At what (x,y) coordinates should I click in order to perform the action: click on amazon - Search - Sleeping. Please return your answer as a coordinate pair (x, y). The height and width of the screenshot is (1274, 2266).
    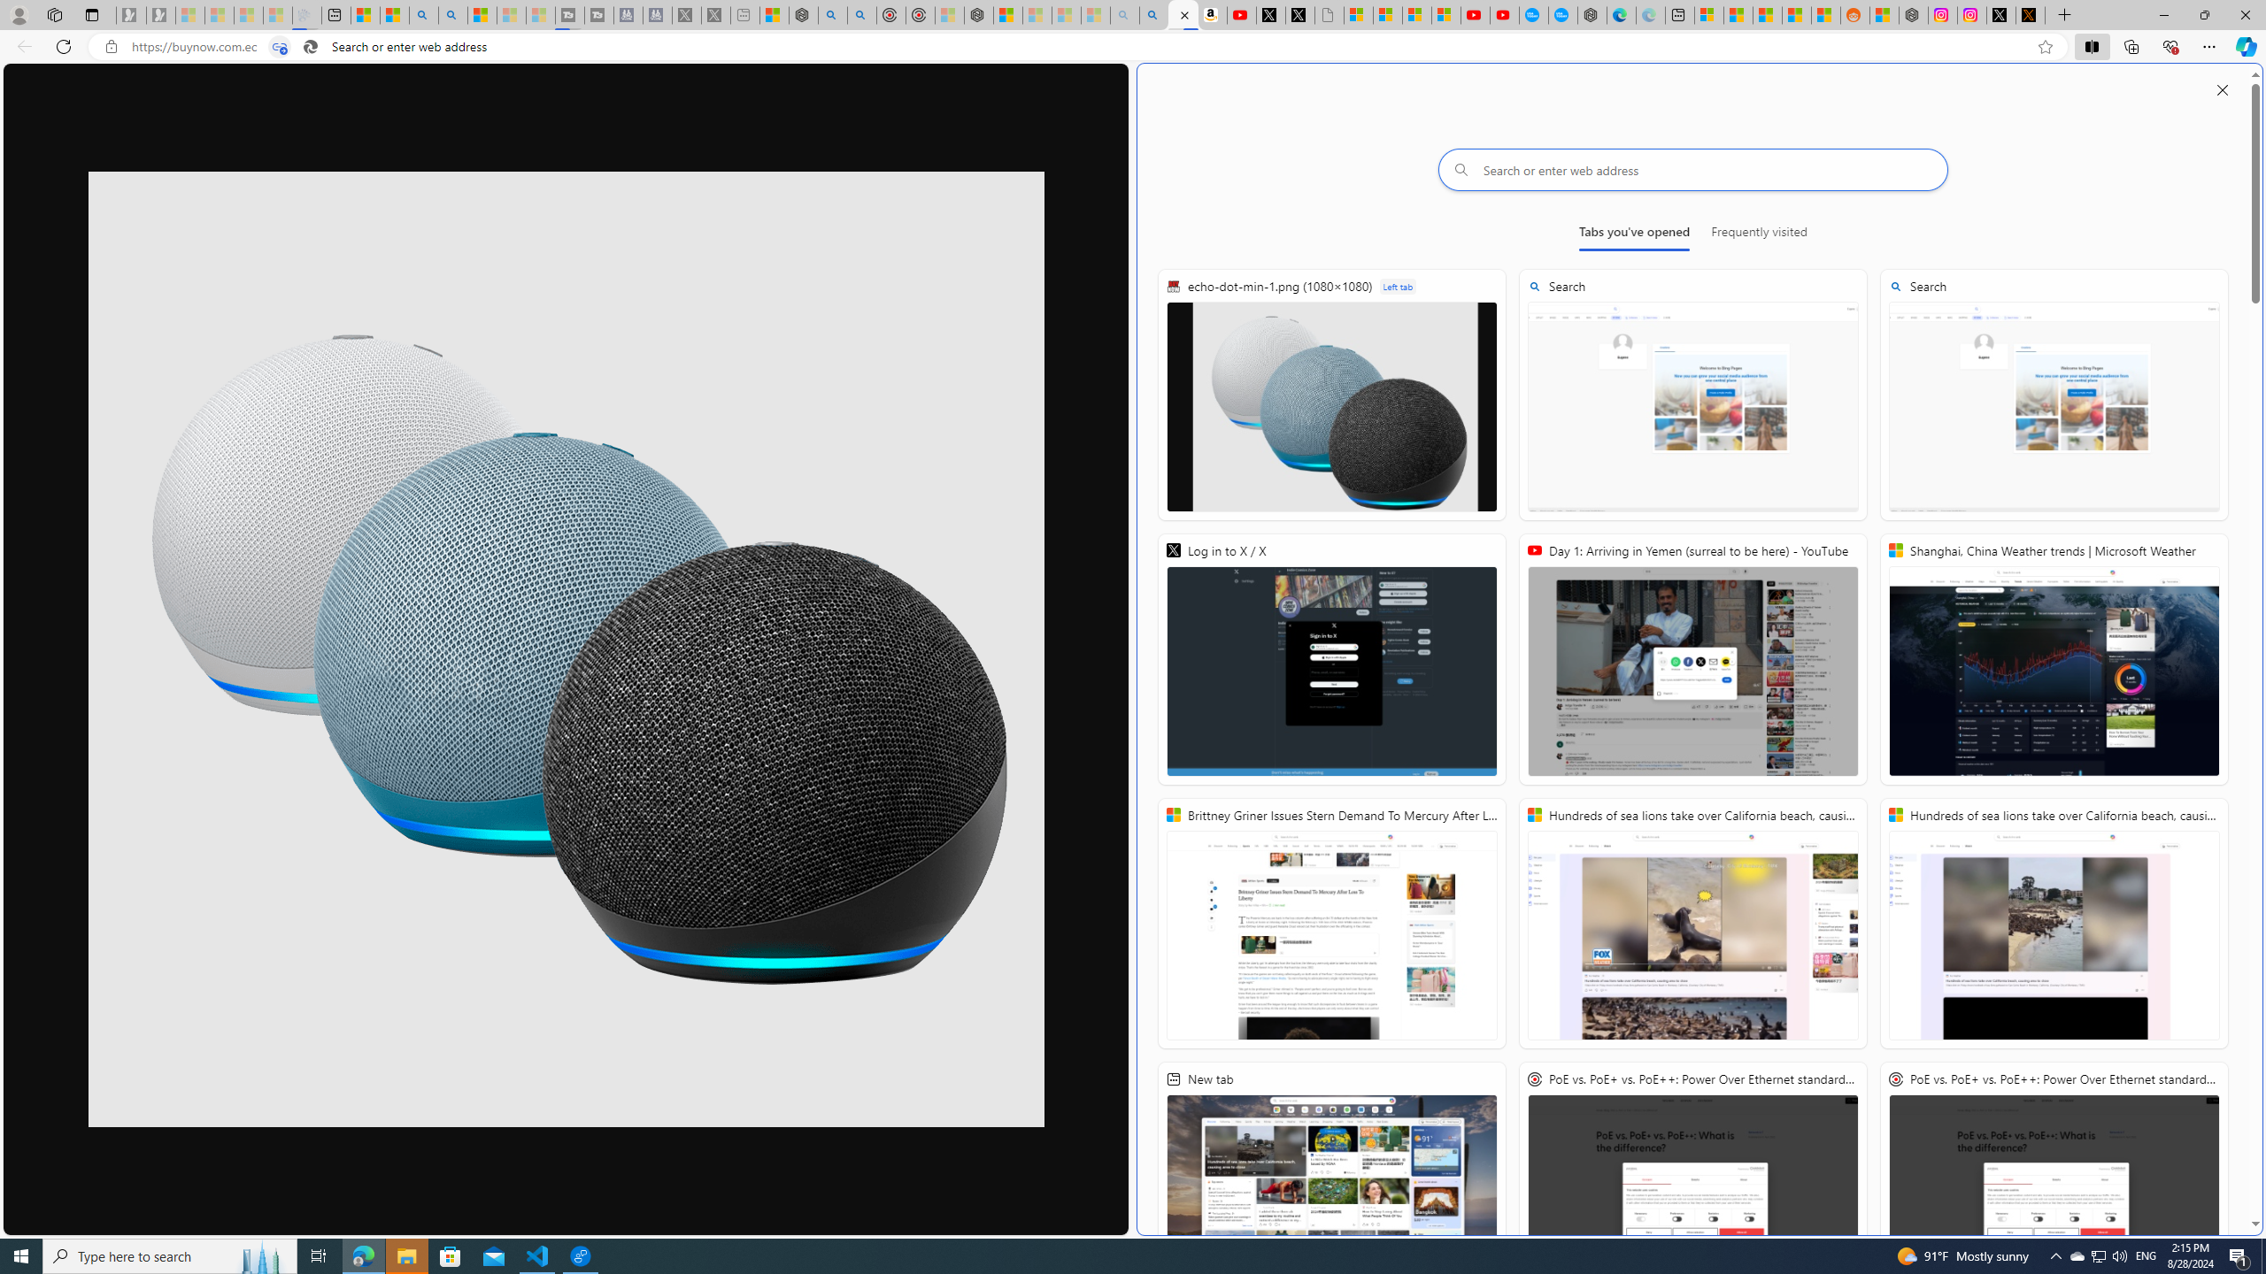
    Looking at the image, I should click on (1124, 15).